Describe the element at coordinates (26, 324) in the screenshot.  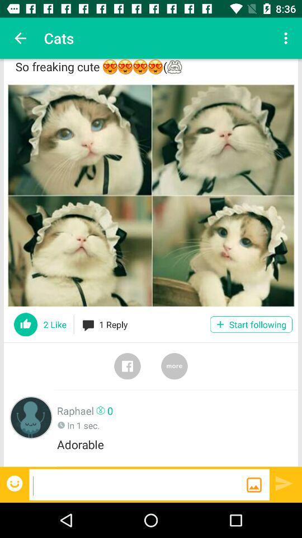
I see `like` at that location.